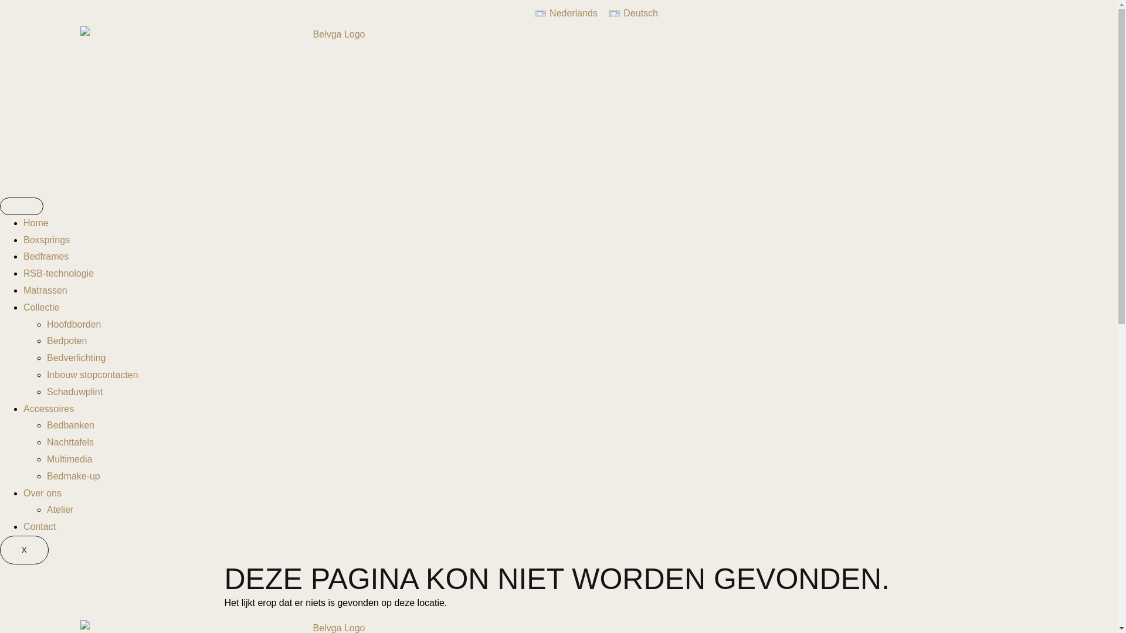  Describe the element at coordinates (47, 240) in the screenshot. I see `Boxsprings` at that location.